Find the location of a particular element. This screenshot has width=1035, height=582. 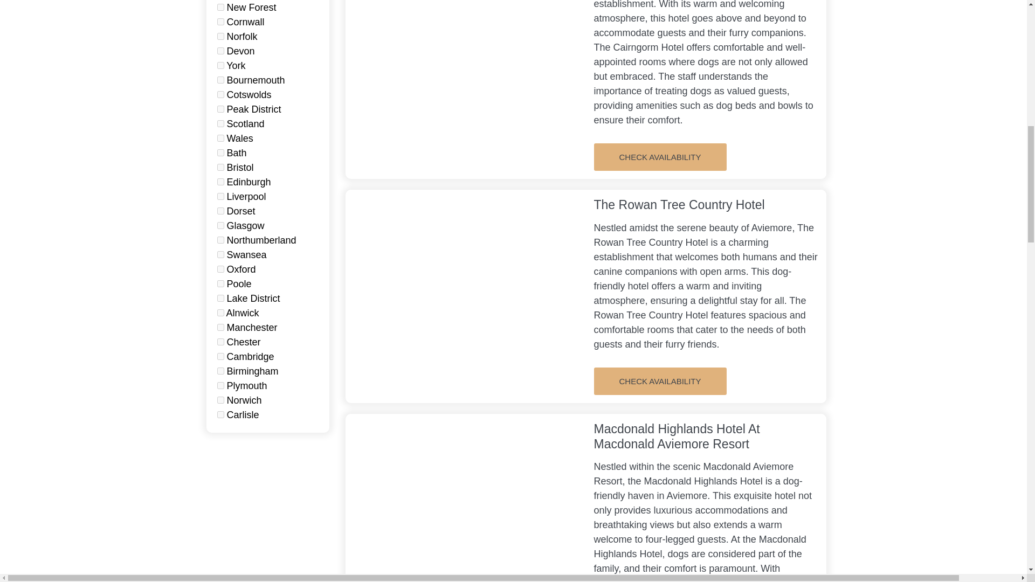

on is located at coordinates (220, 36).